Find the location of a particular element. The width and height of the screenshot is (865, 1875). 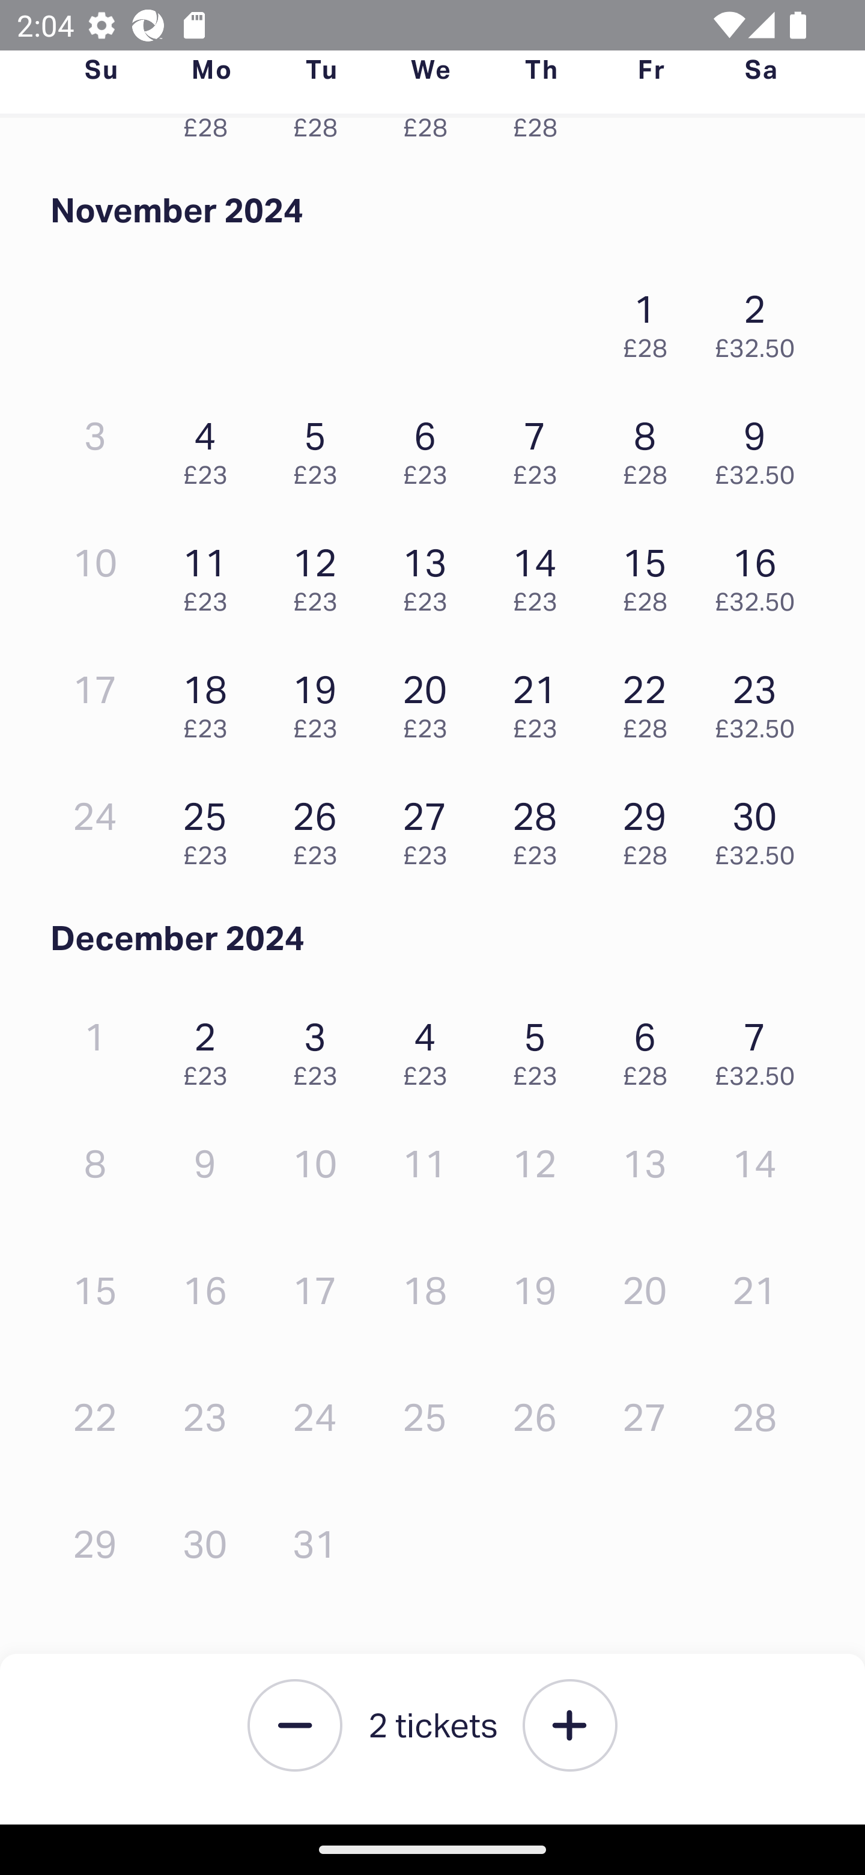

23 £32.50 is located at coordinates (760, 700).